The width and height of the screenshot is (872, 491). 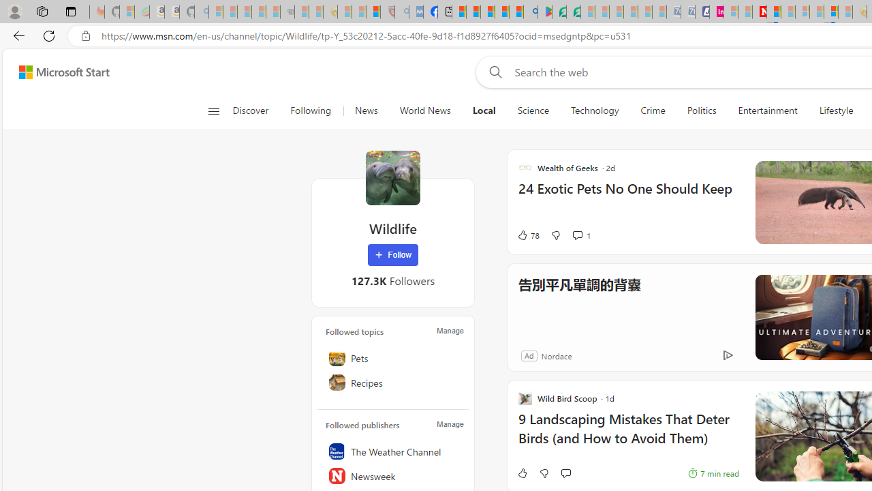 I want to click on Wildlife, so click(x=392, y=177).